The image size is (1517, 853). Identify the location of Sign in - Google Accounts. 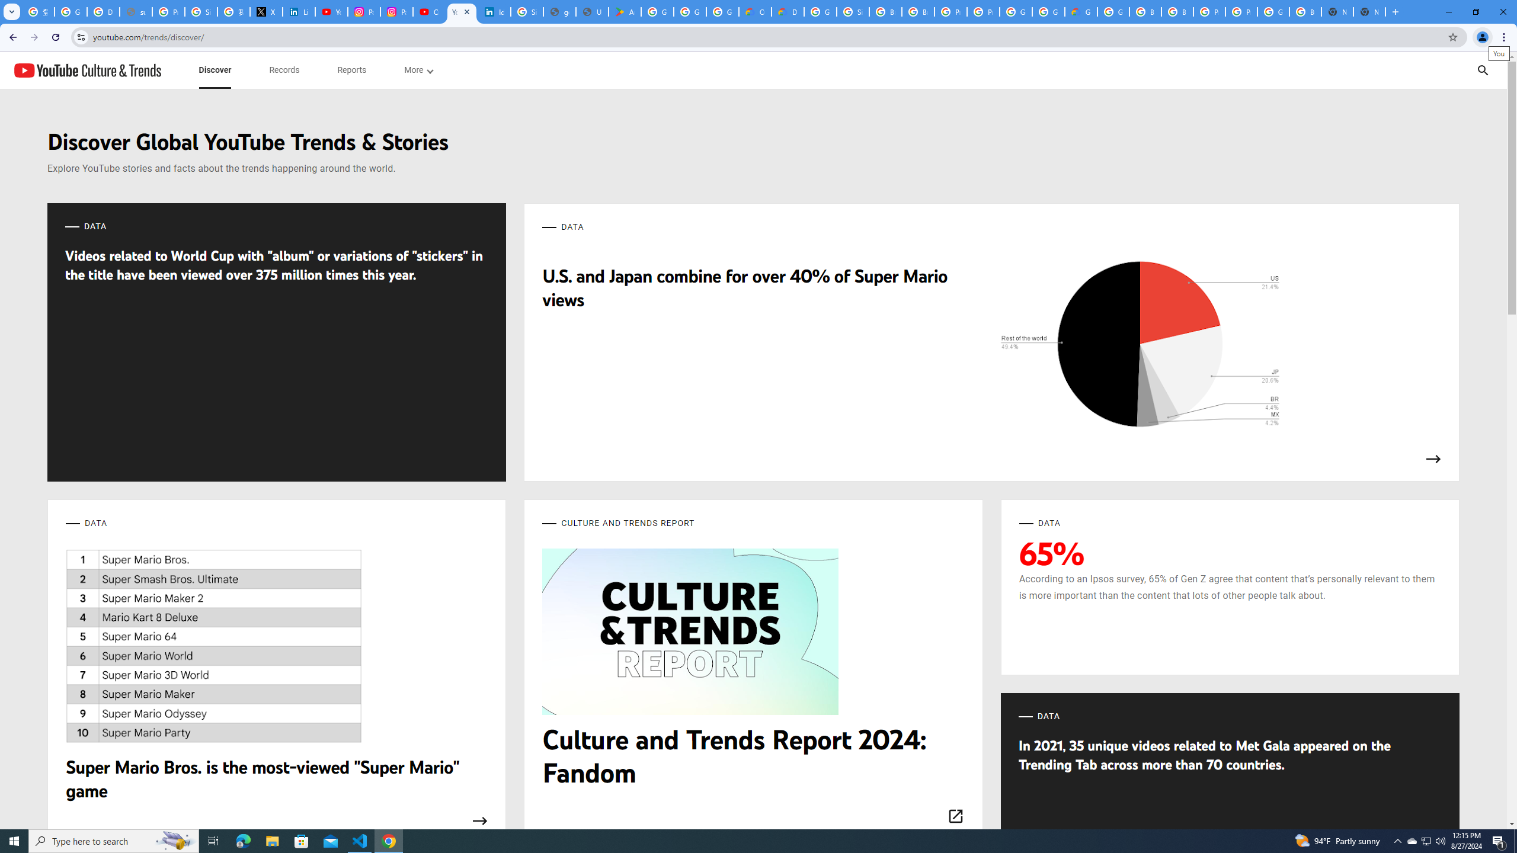
(853, 12).